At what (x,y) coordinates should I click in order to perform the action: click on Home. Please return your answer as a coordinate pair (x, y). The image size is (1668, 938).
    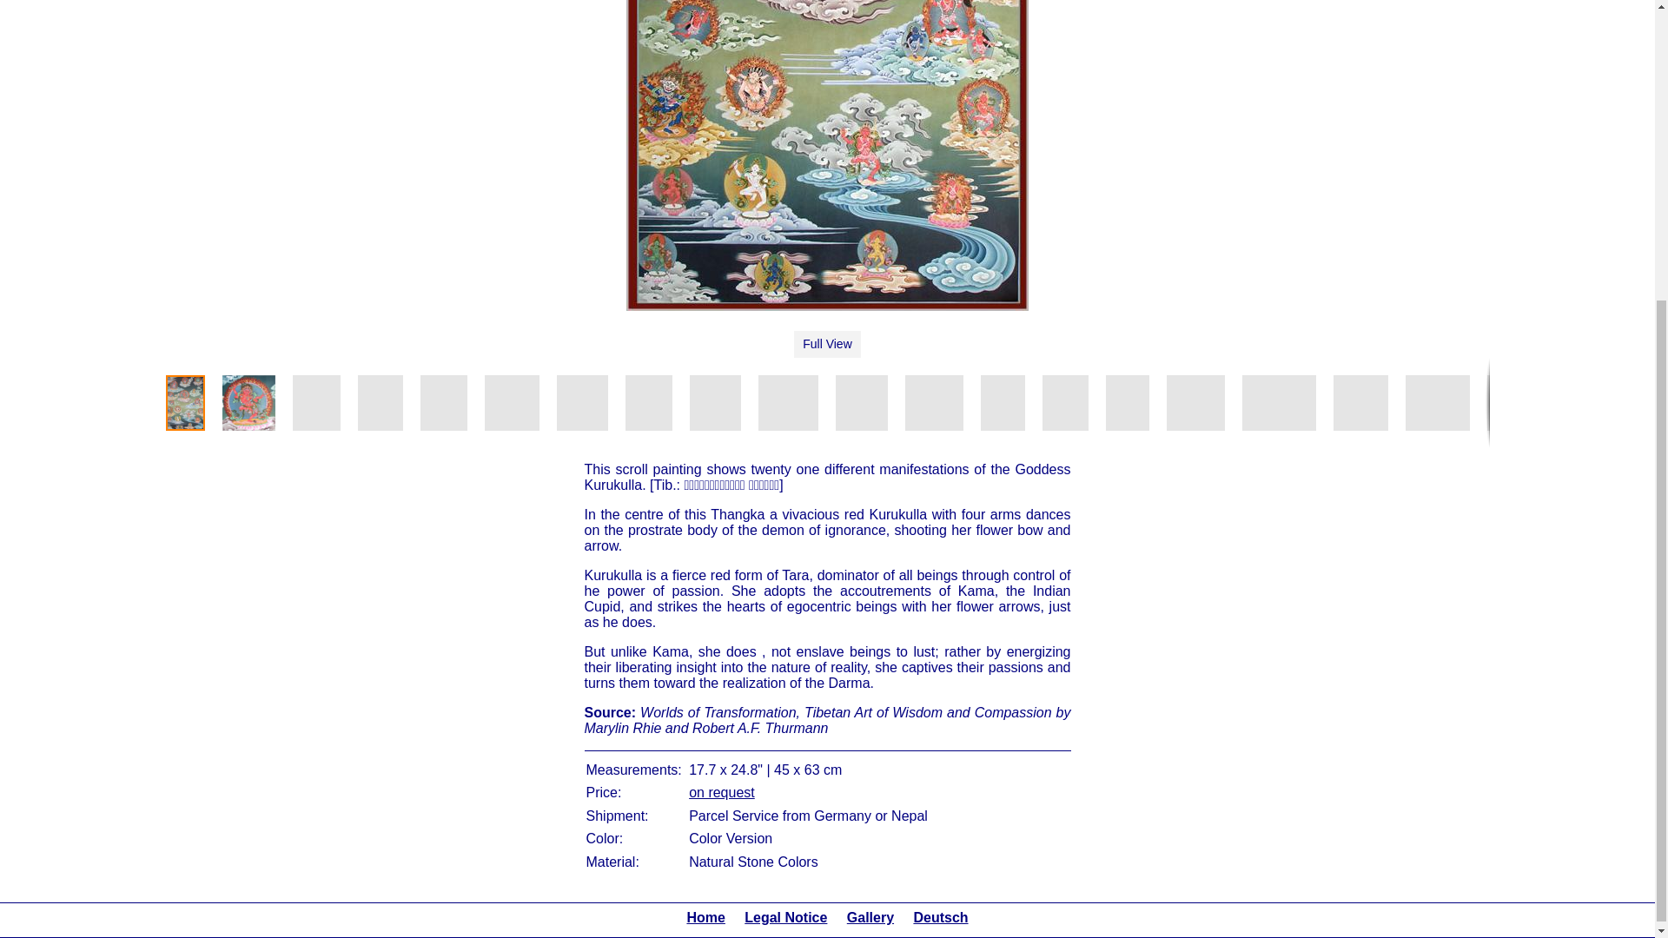
    Looking at the image, I should click on (705, 917).